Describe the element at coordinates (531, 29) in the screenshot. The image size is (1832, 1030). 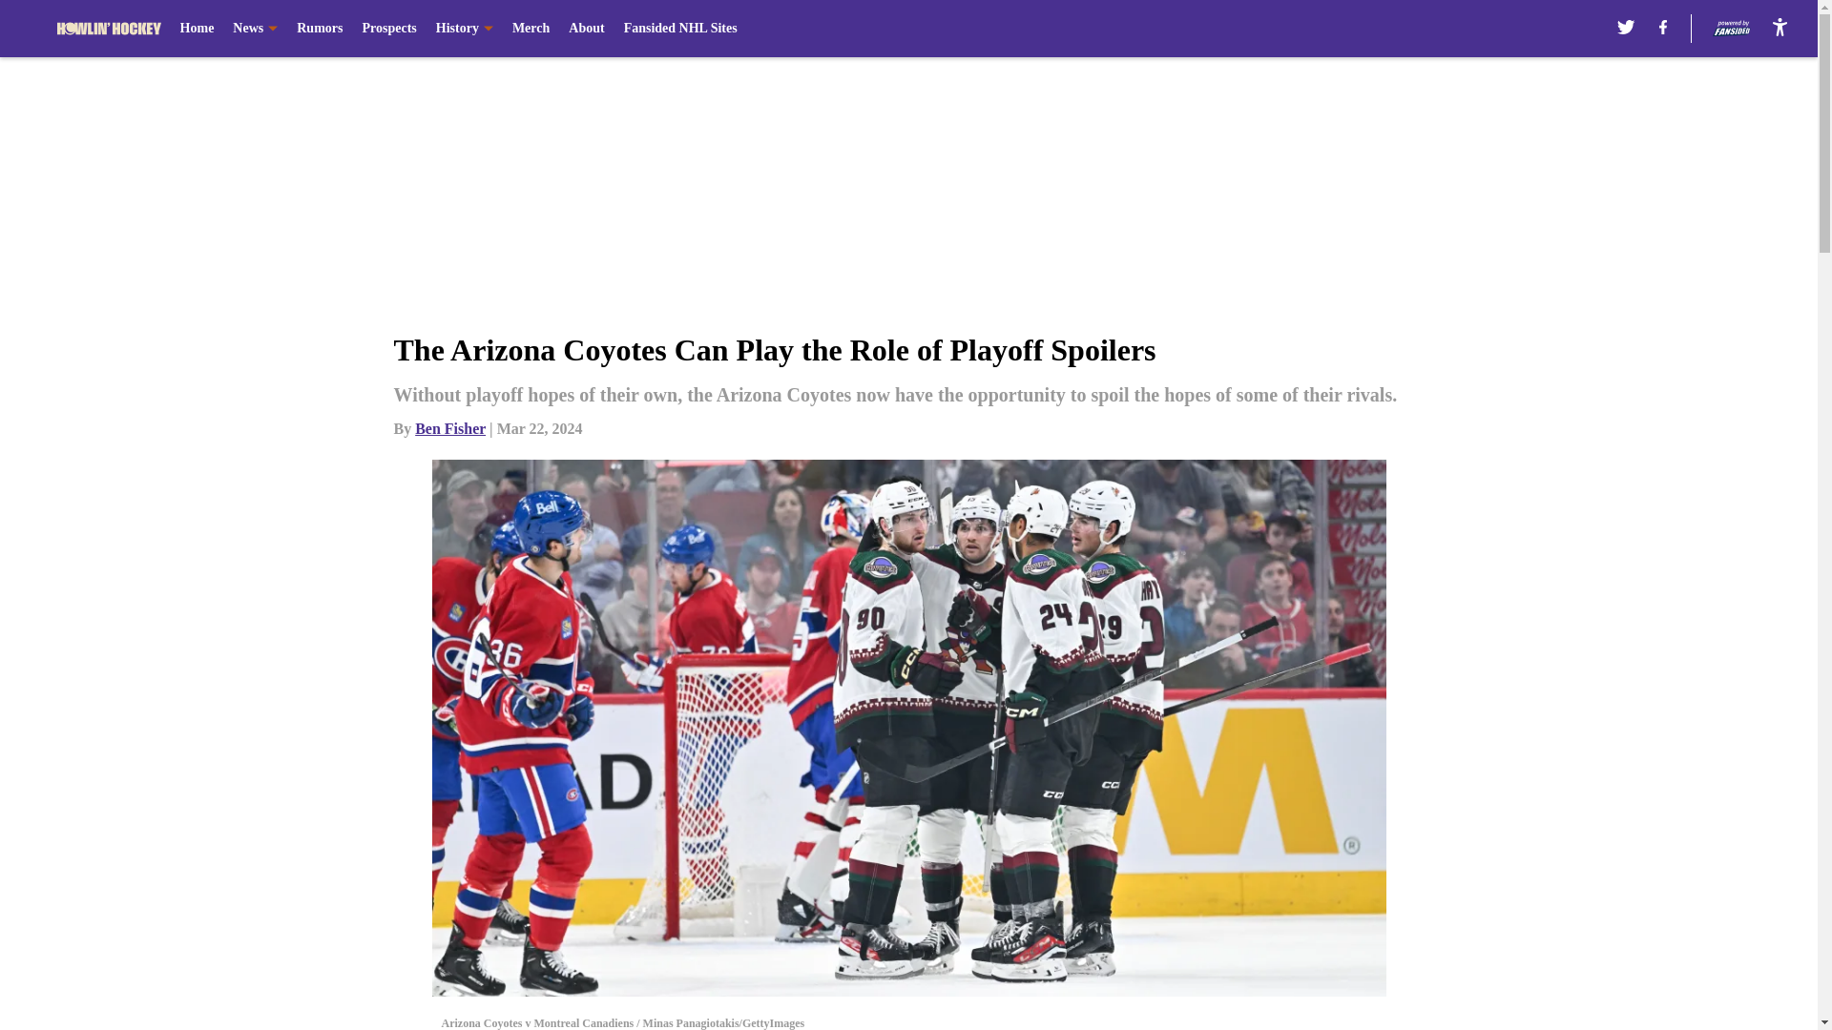
I see `Merch` at that location.